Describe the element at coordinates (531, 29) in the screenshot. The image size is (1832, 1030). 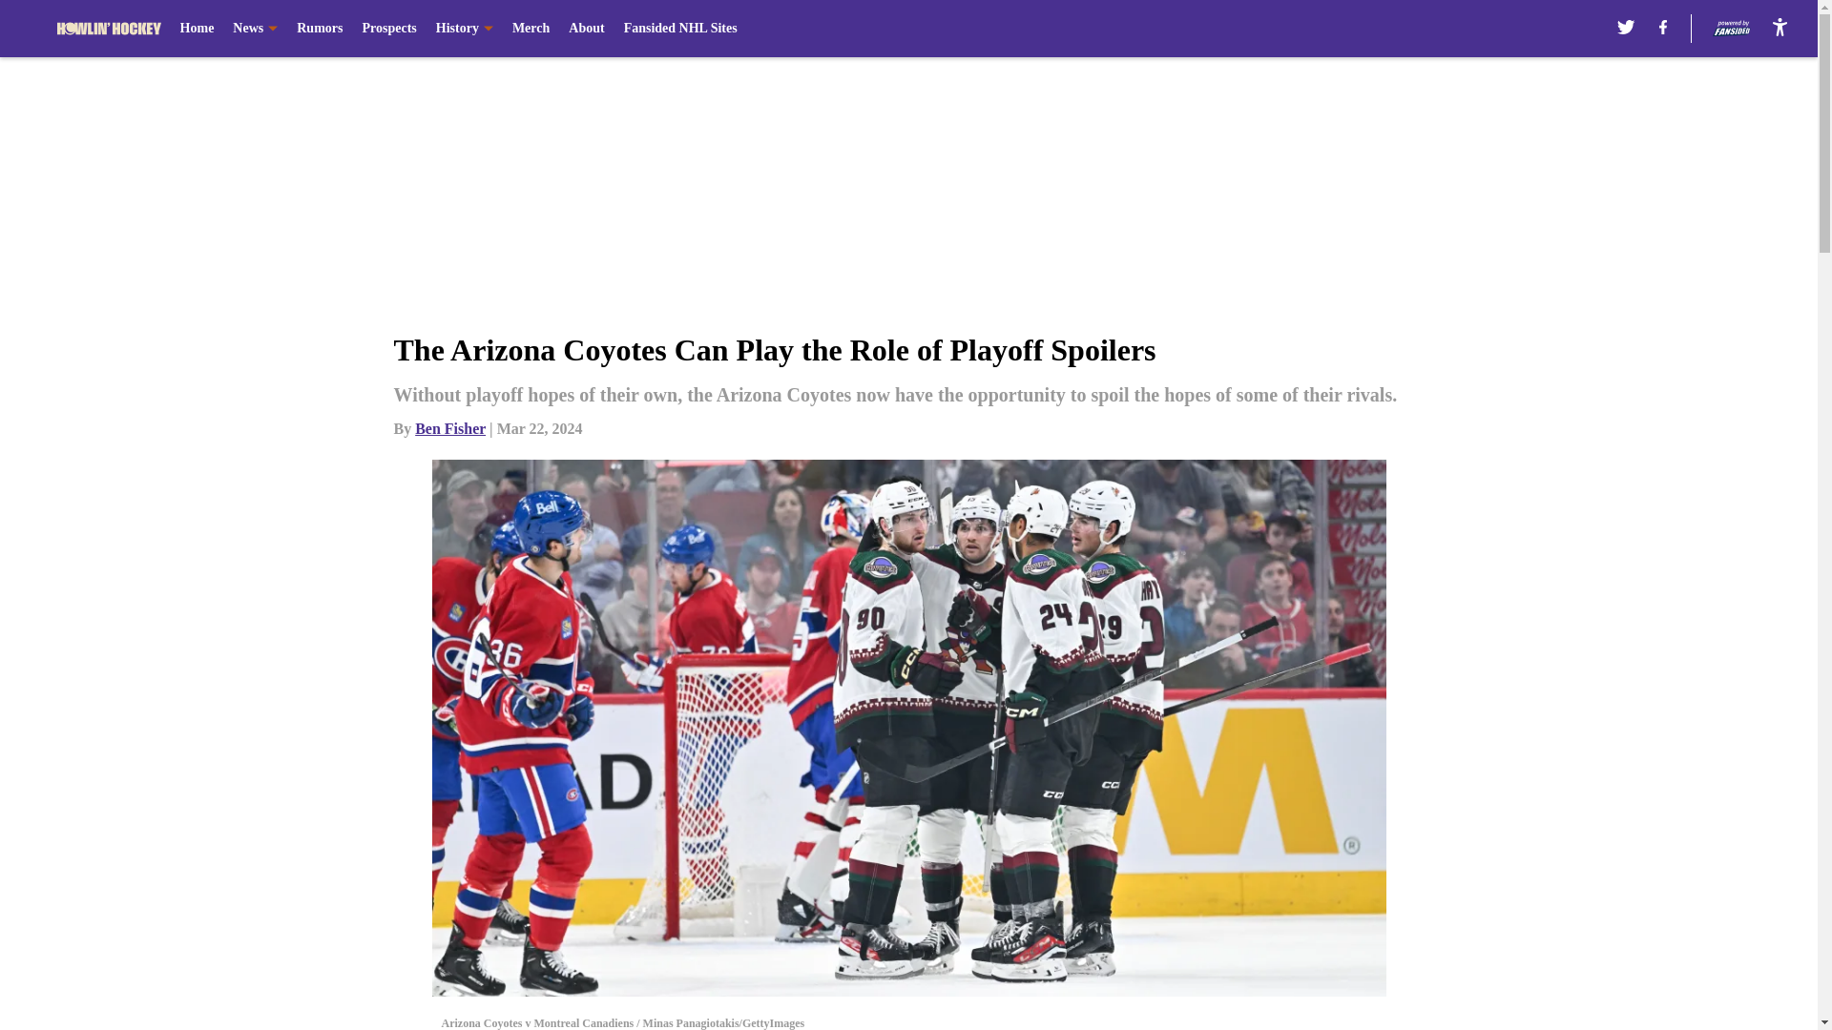
I see `Merch` at that location.